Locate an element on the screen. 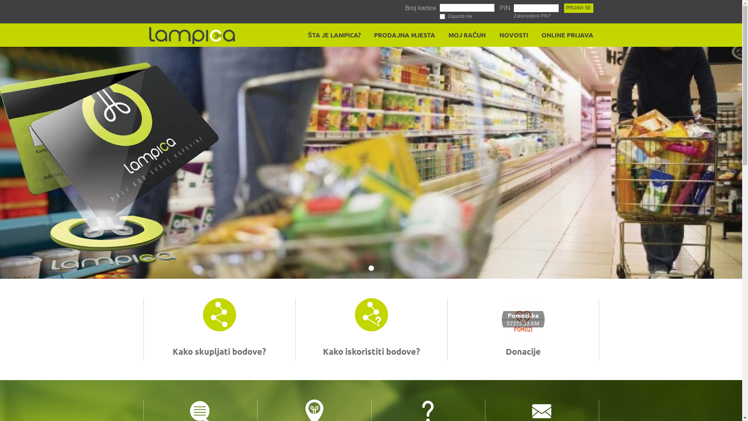 This screenshot has height=421, width=748. Kako skupljati bodove? is located at coordinates (219, 352).